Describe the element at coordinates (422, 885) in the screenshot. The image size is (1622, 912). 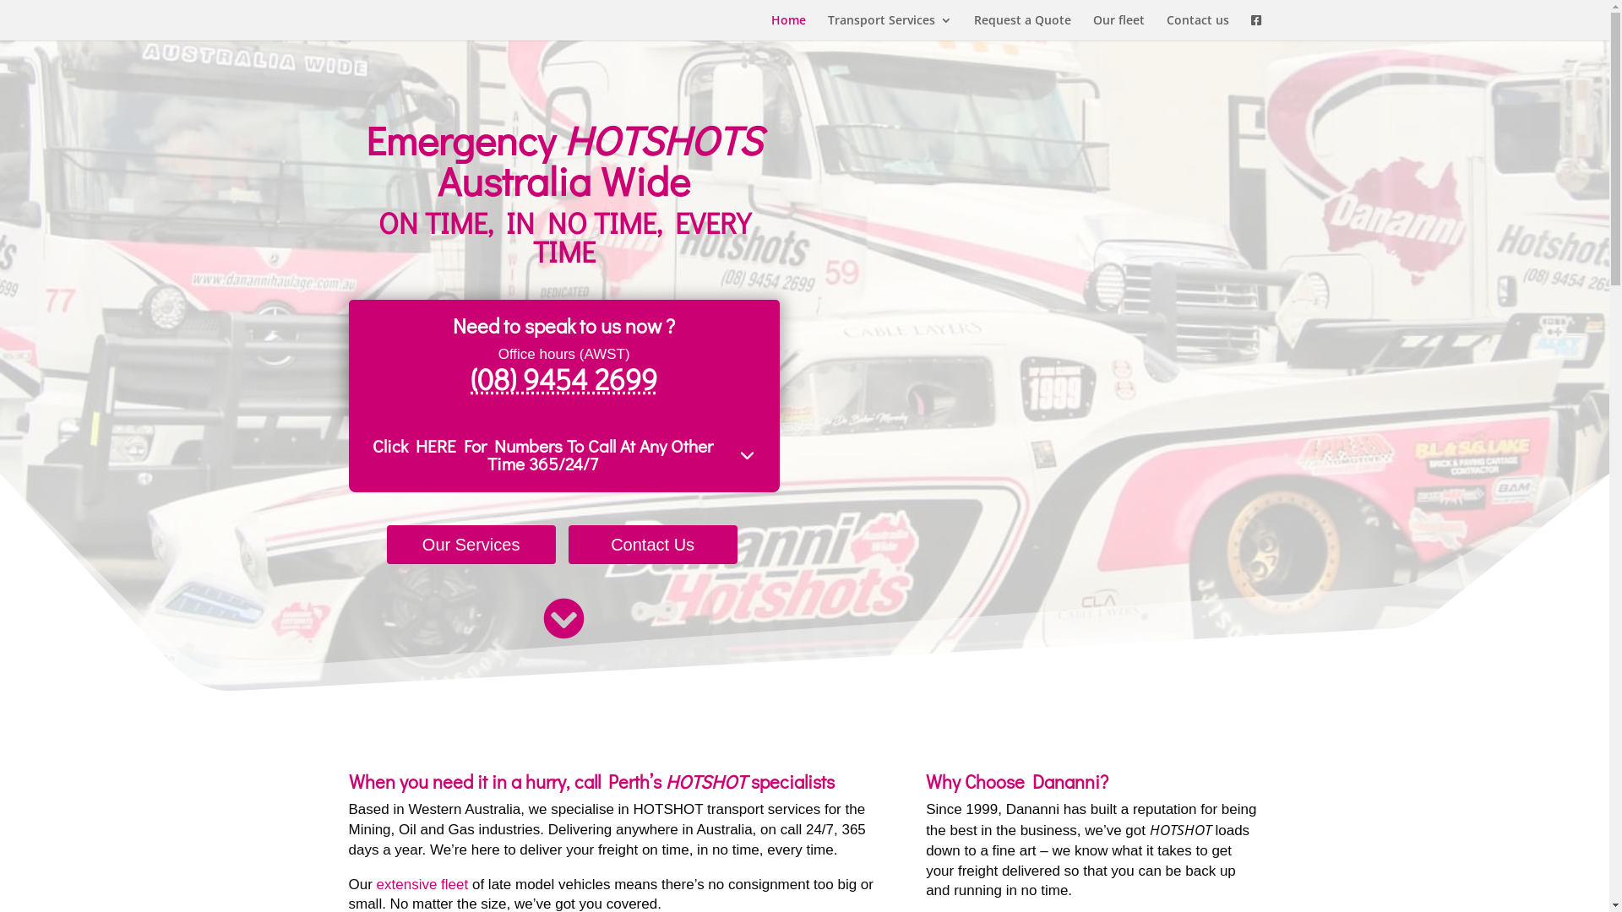
I see `extensive fleet` at that location.